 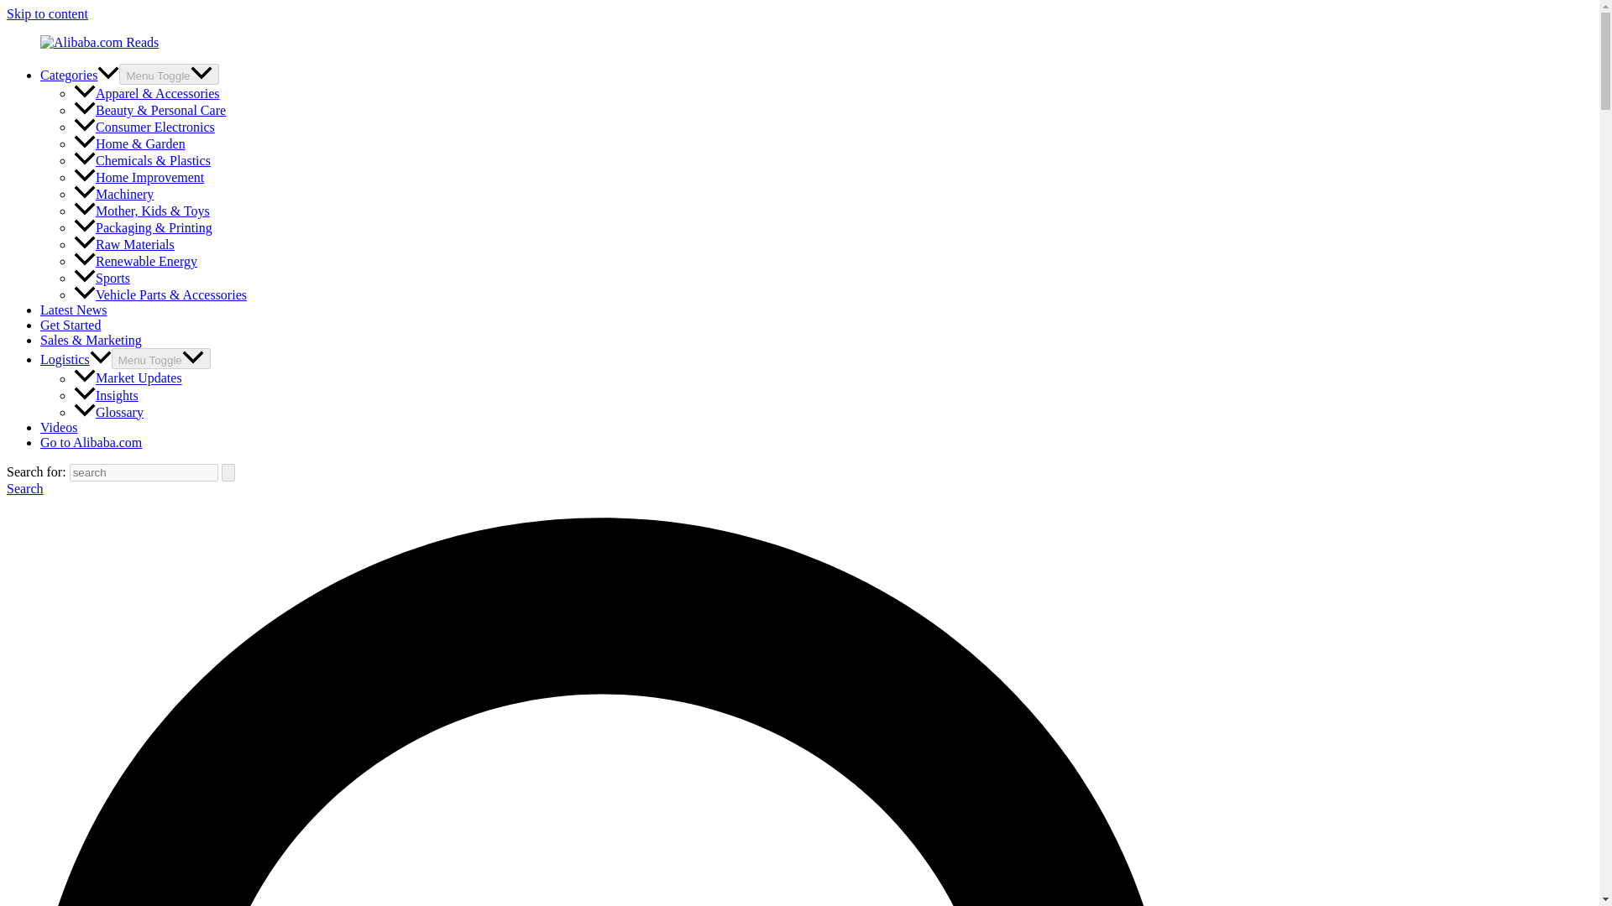 I want to click on Menu Toggle, so click(x=168, y=74).